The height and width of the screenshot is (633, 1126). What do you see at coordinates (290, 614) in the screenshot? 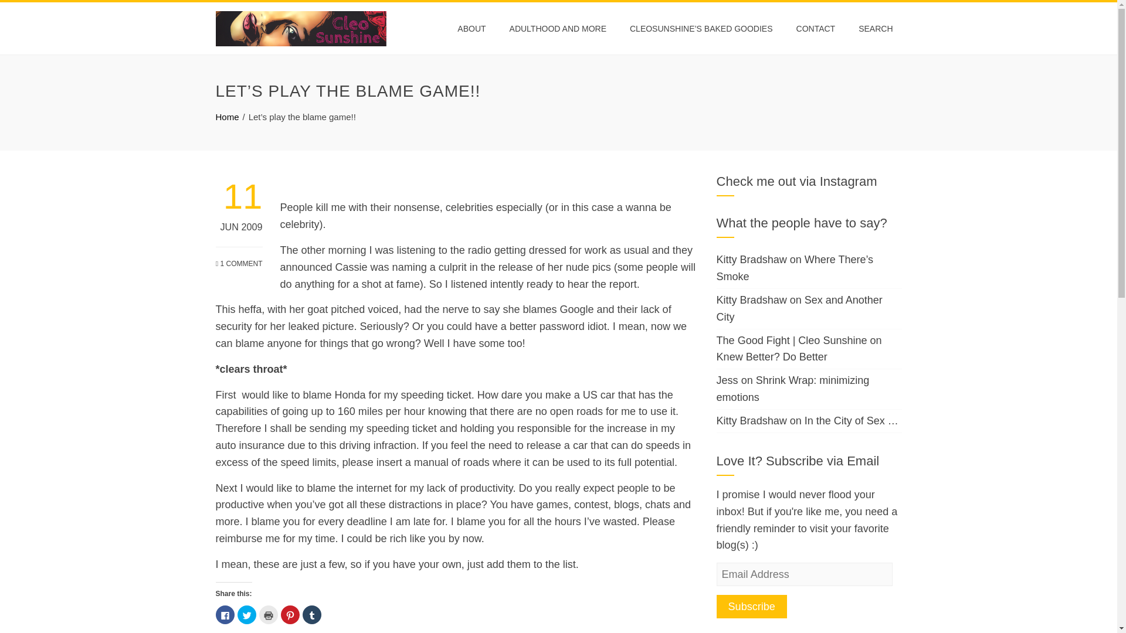
I see `Click to share on Pinterest` at bounding box center [290, 614].